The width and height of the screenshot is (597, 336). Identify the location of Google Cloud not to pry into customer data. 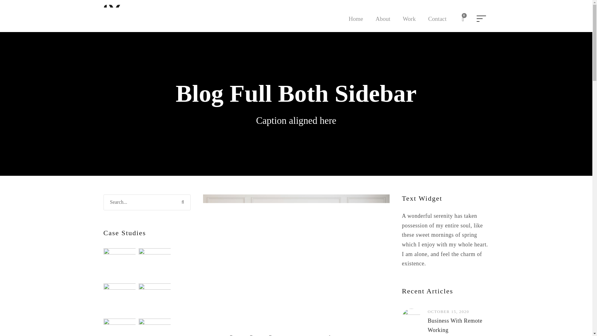
(275, 335).